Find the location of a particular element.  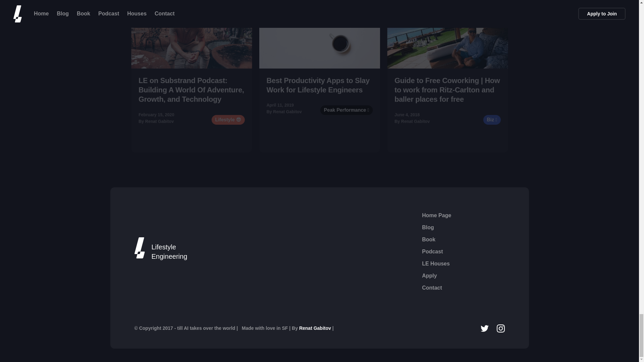

Renat Gabitov is located at coordinates (316, 328).